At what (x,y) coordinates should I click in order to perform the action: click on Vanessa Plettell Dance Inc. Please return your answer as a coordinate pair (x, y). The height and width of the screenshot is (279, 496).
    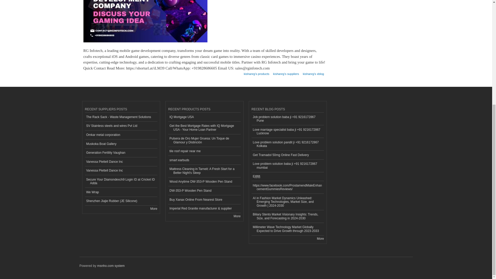
    Looking at the image, I should click on (121, 162).